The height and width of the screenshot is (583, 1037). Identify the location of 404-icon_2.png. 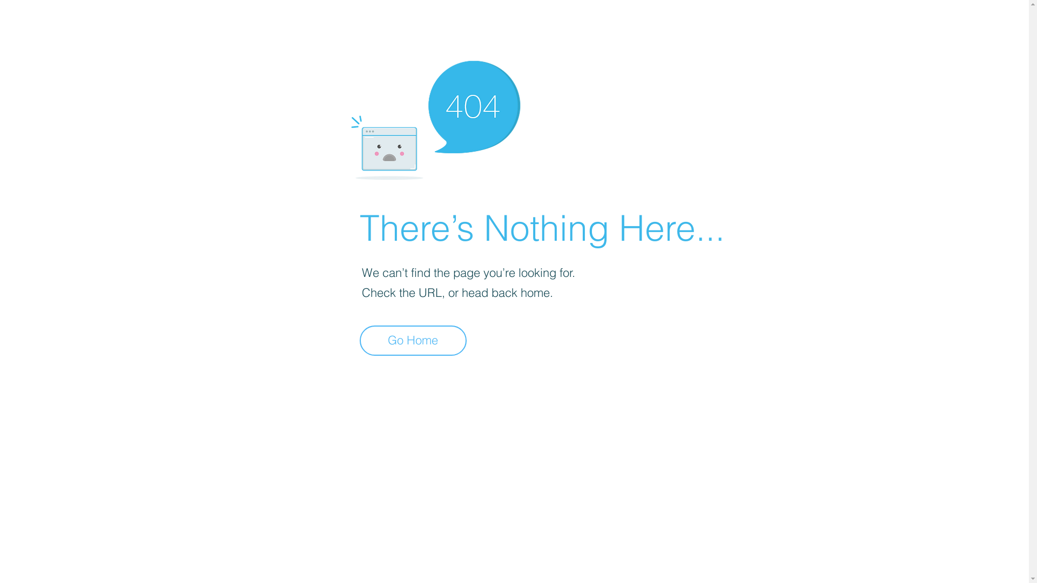
(435, 118).